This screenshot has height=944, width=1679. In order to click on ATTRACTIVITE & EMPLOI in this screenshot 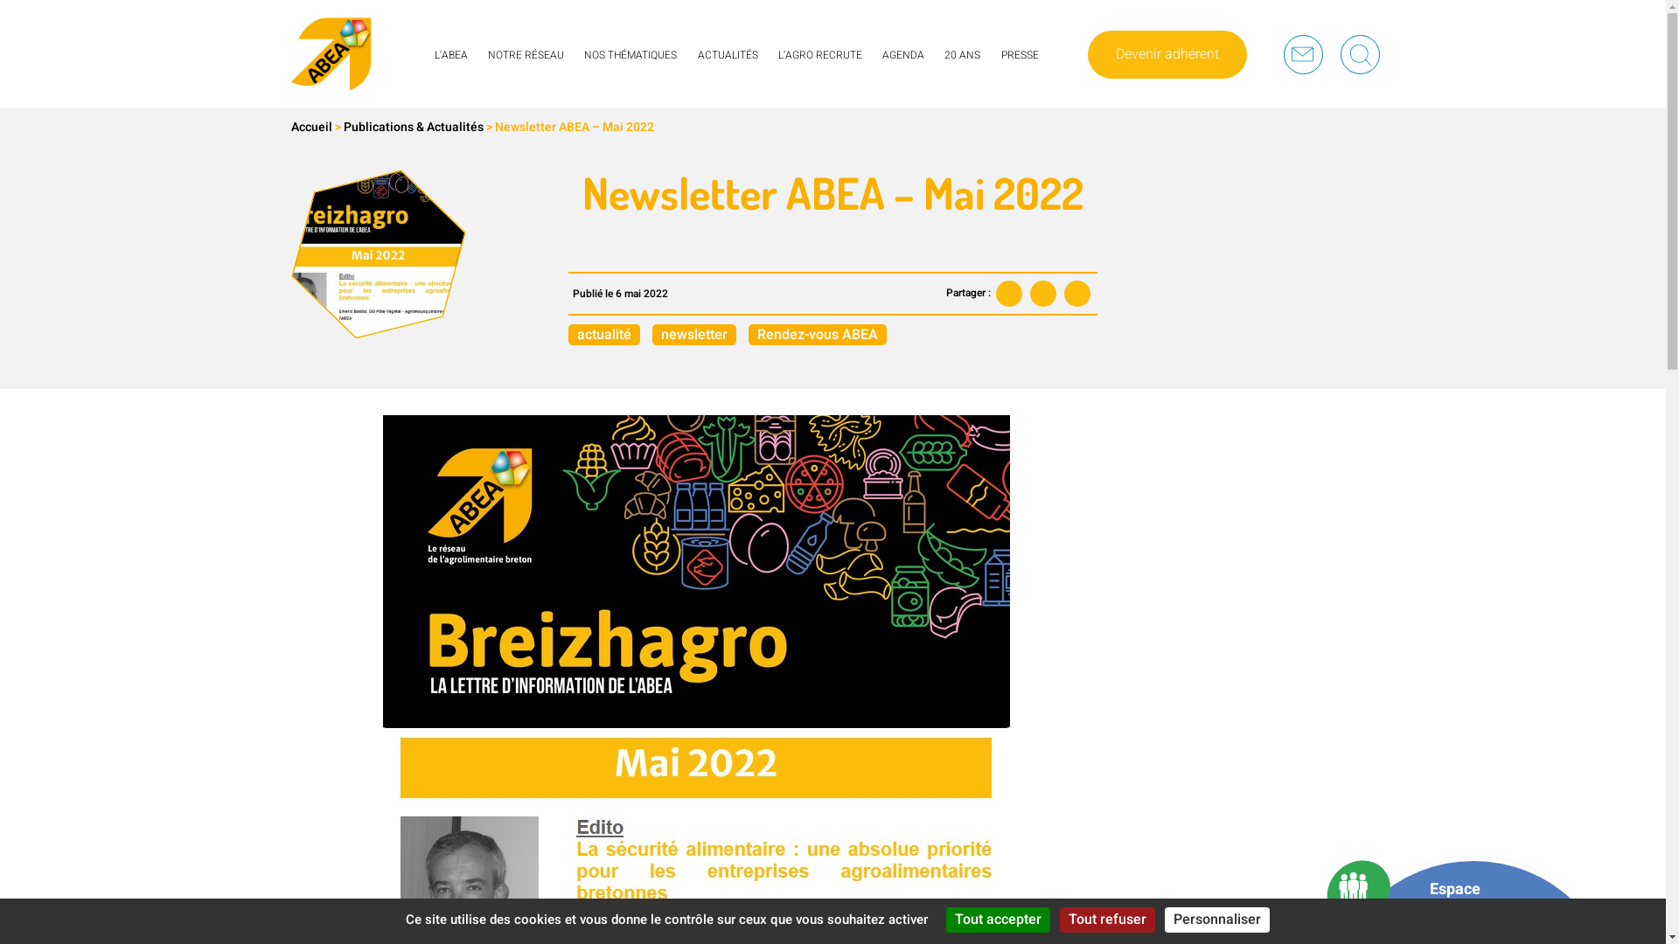, I will do `click(648, 81)`.